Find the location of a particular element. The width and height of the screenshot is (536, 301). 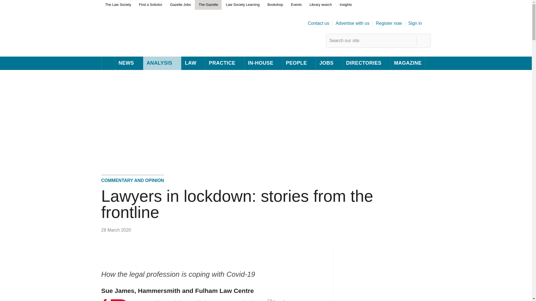

Gazette Jobs is located at coordinates (180, 5).